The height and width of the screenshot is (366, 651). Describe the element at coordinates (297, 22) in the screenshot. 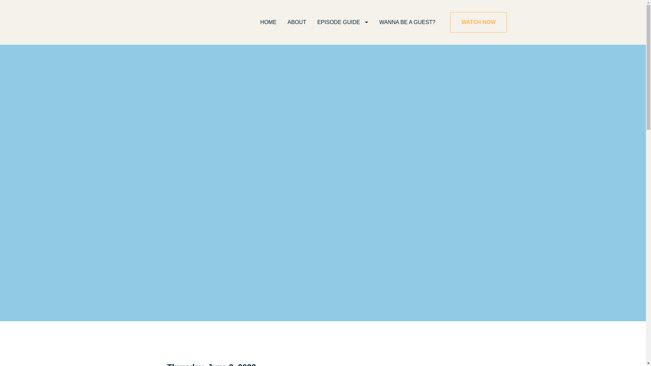

I see `ABOUT` at that location.